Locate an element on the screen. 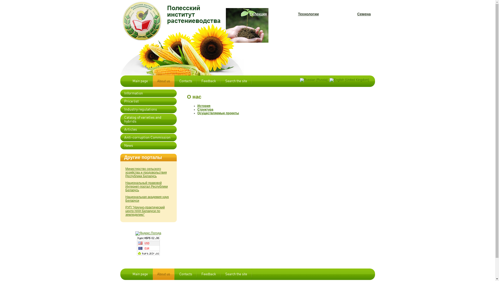  Industry regulations is located at coordinates (148, 109).